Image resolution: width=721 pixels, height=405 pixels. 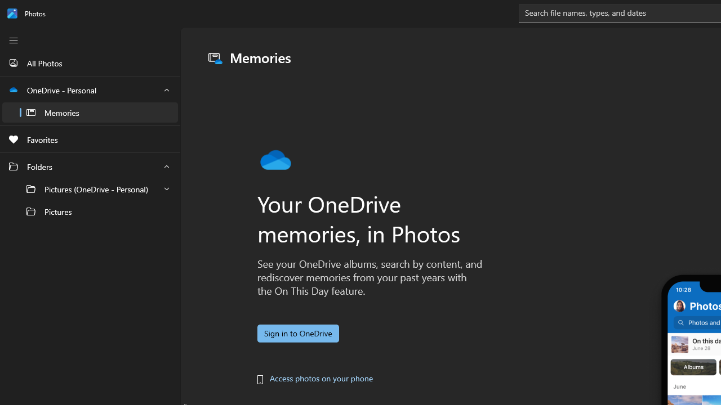 I want to click on OneDrive - Personal, so click(x=90, y=101).